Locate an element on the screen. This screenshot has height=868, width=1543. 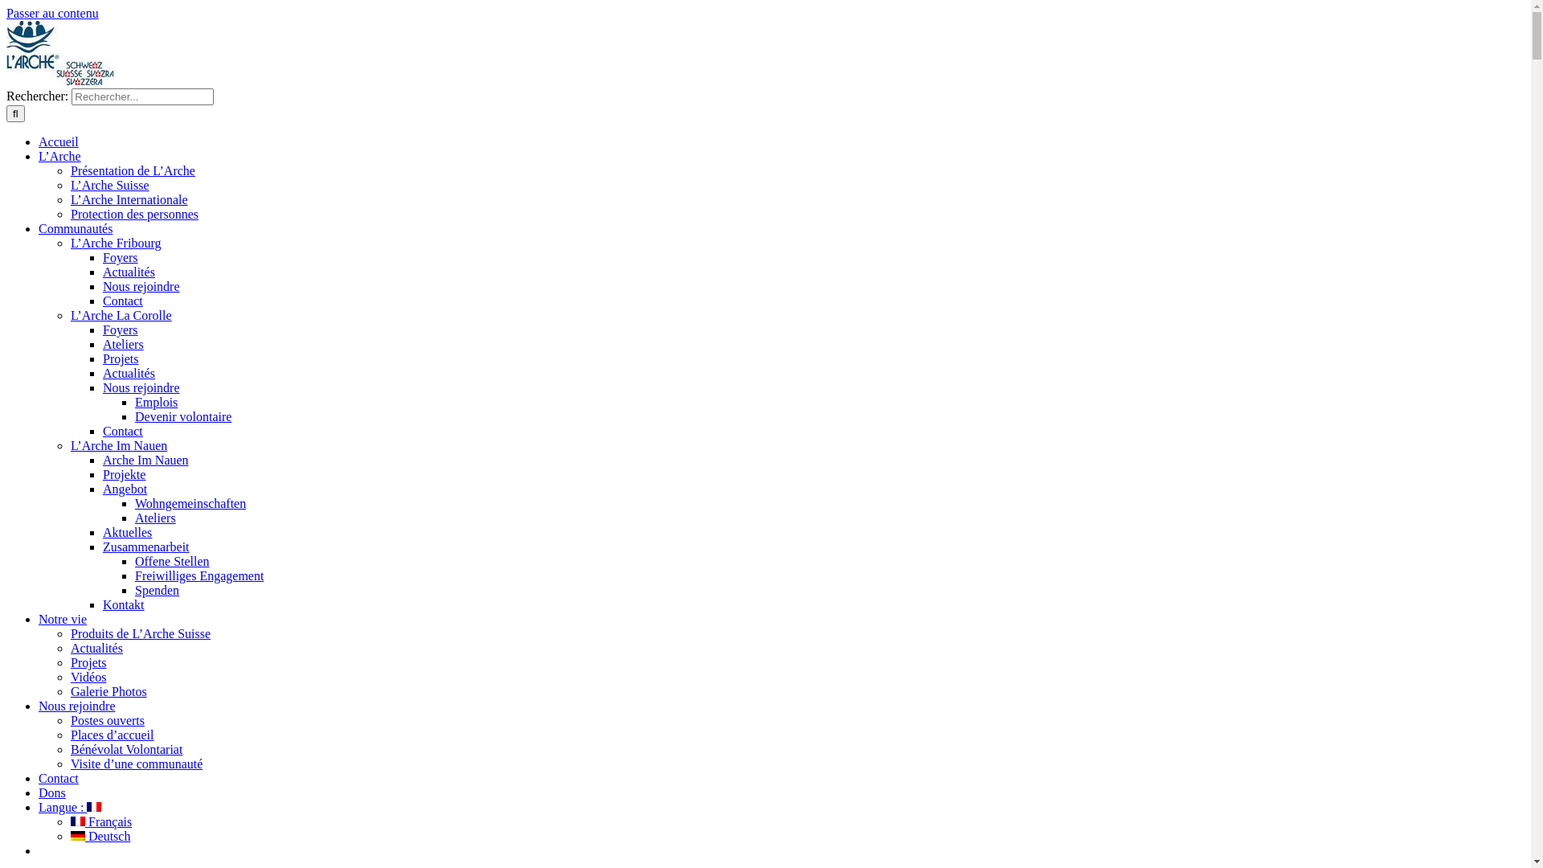
Contact is located at coordinates (59, 778).